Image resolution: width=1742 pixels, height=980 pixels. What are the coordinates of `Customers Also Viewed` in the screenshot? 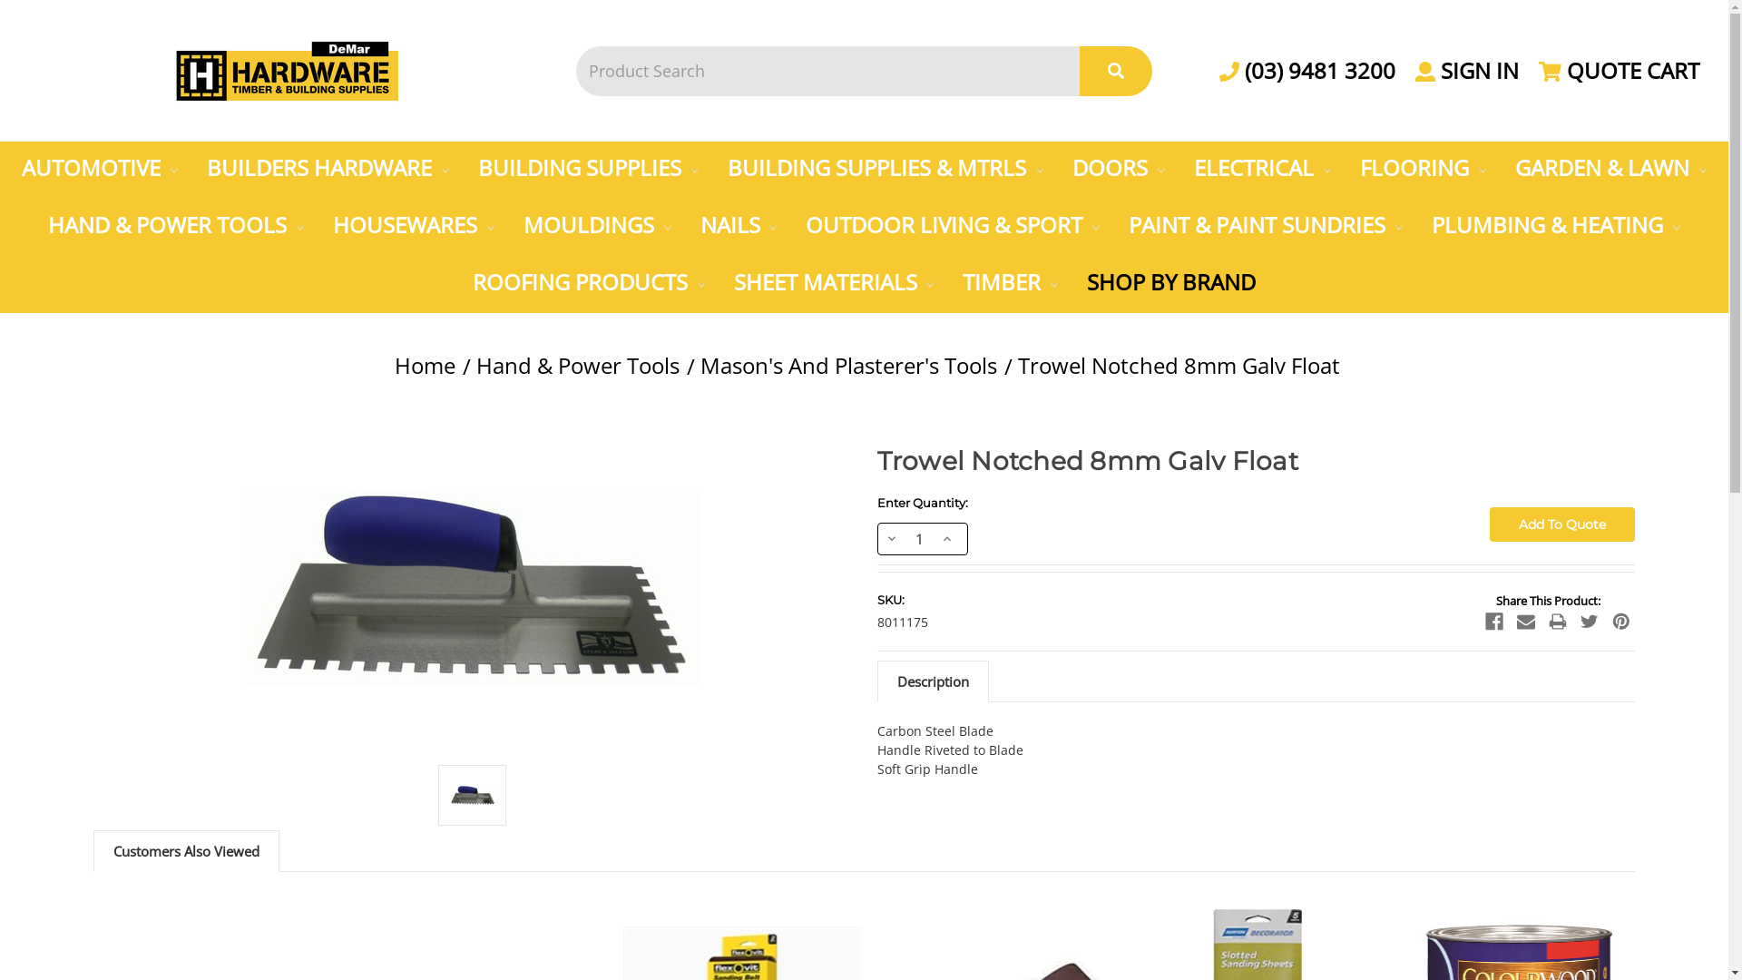 It's located at (187, 851).